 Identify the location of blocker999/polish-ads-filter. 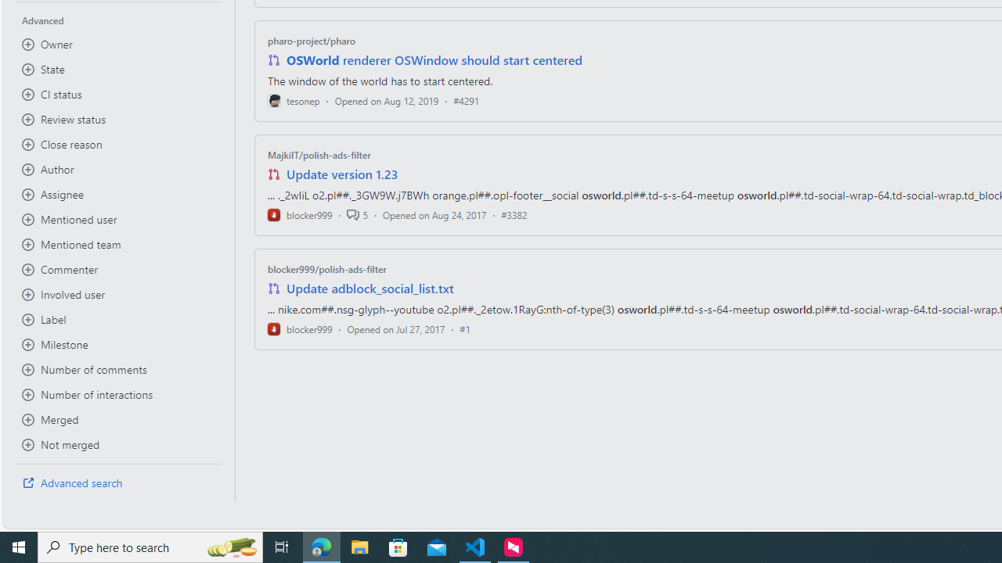
(327, 268).